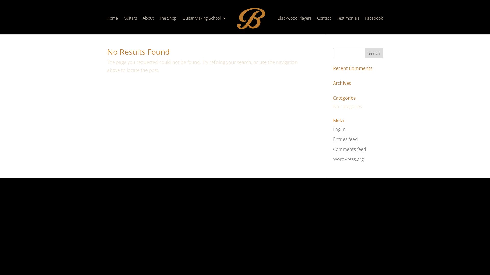 Image resolution: width=490 pixels, height=275 pixels. What do you see at coordinates (112, 25) in the screenshot?
I see `Home` at bounding box center [112, 25].